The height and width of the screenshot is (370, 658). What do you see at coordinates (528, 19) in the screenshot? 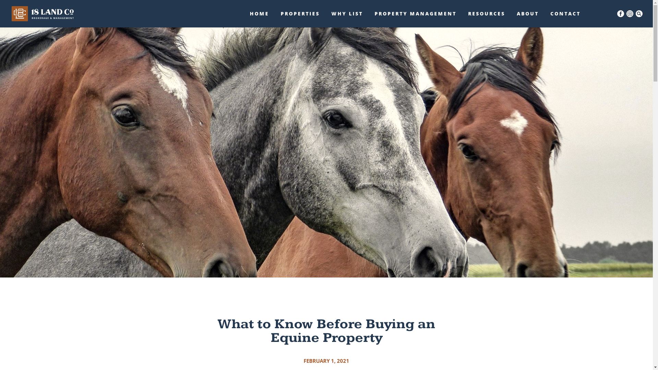
I see `ABOUT` at bounding box center [528, 19].